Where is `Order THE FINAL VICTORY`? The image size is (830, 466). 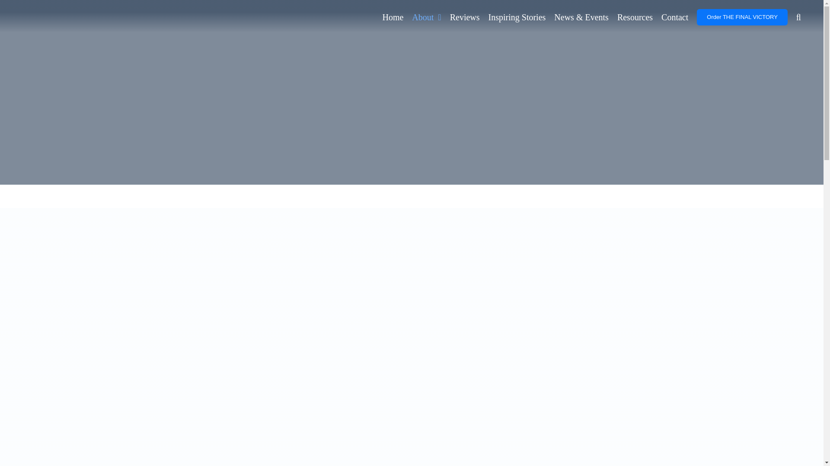
Order THE FINAL VICTORY is located at coordinates (742, 17).